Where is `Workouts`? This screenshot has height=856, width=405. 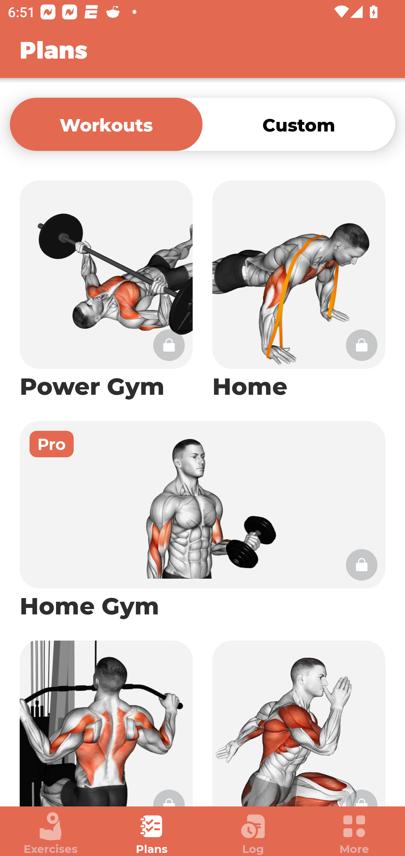
Workouts is located at coordinates (106, 124).